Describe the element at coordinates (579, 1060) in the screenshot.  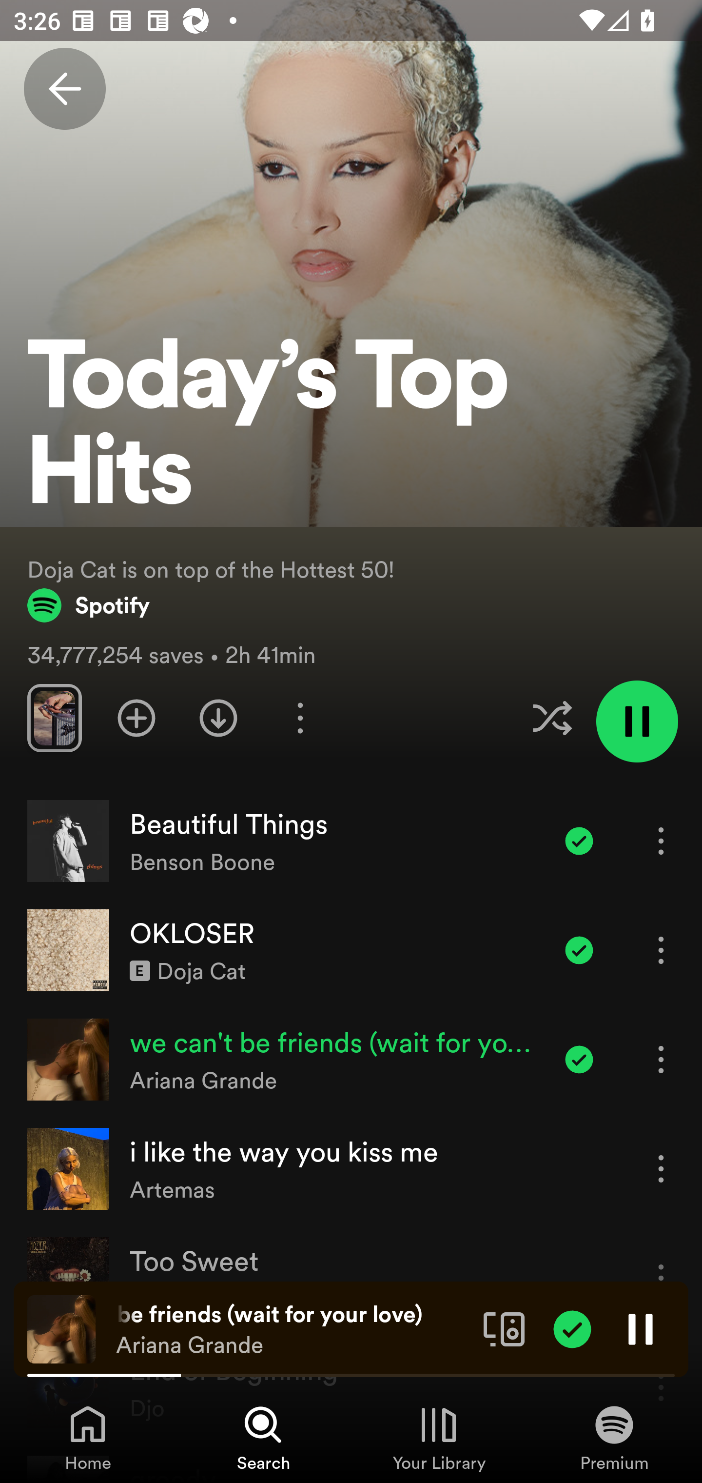
I see `Item added` at that location.